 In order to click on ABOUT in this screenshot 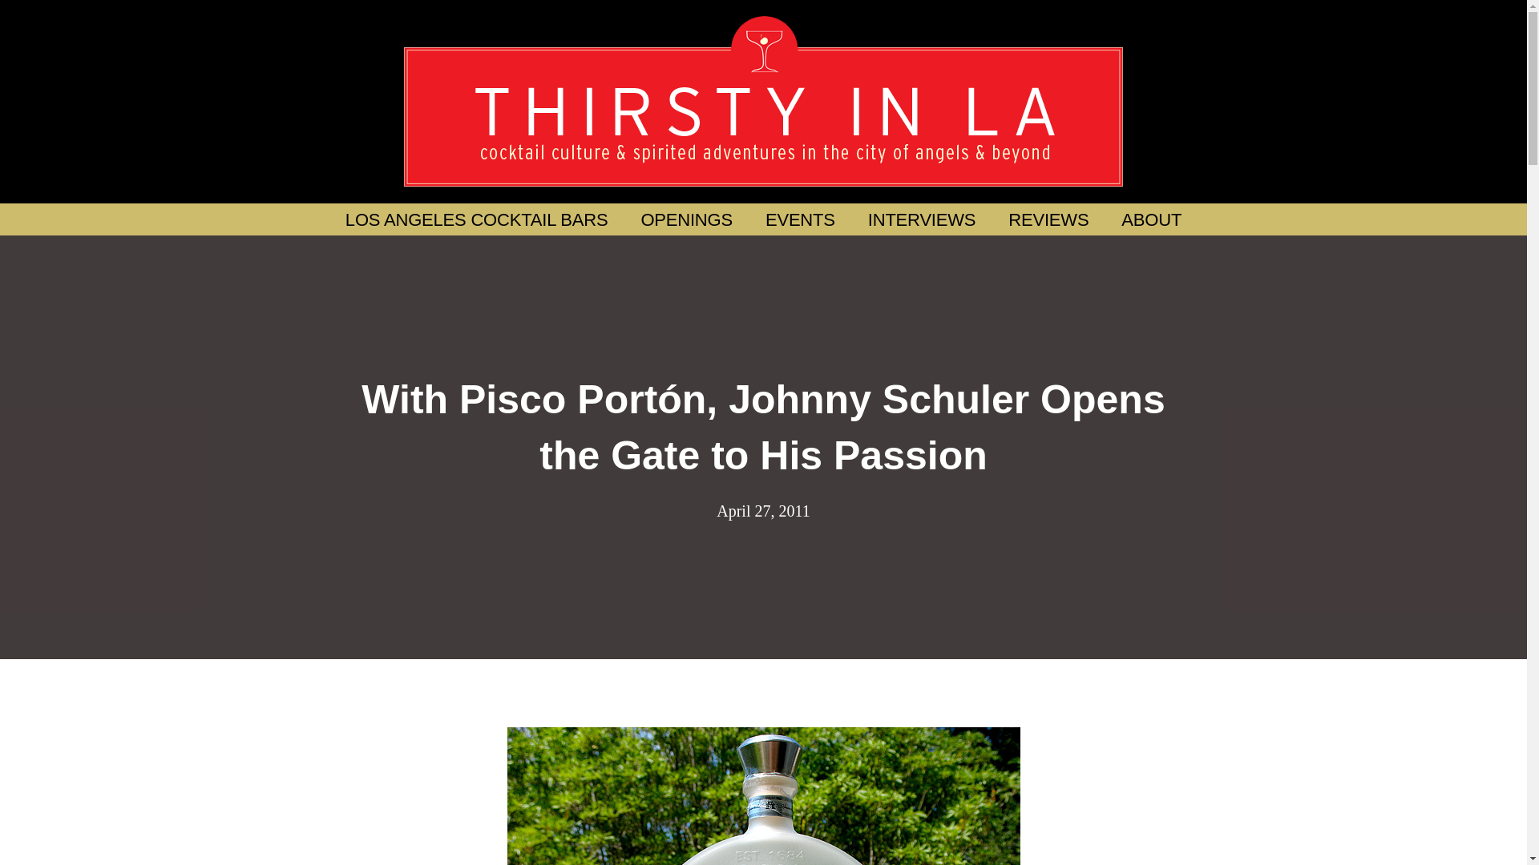, I will do `click(1151, 219)`.